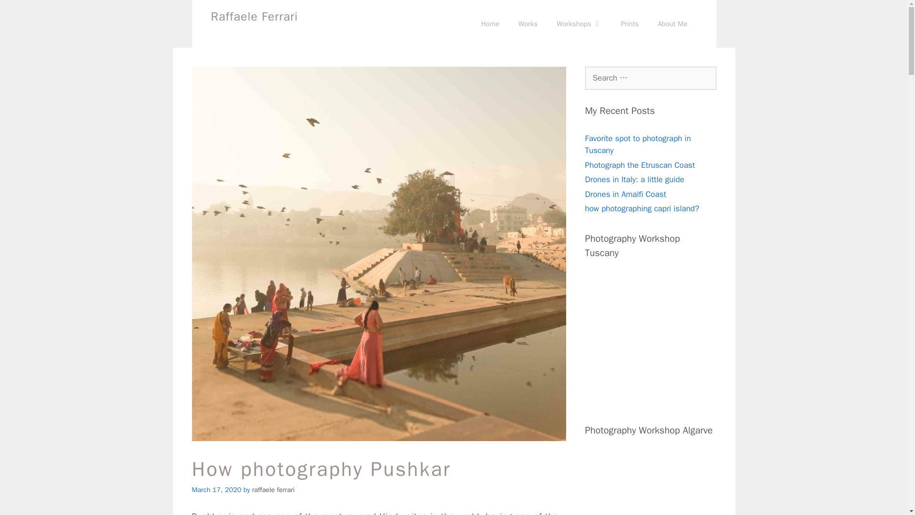 This screenshot has height=515, width=915. What do you see at coordinates (528, 24) in the screenshot?
I see `Works` at bounding box center [528, 24].